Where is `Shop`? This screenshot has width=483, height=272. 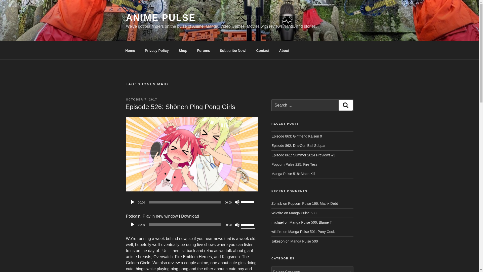
Shop is located at coordinates (183, 50).